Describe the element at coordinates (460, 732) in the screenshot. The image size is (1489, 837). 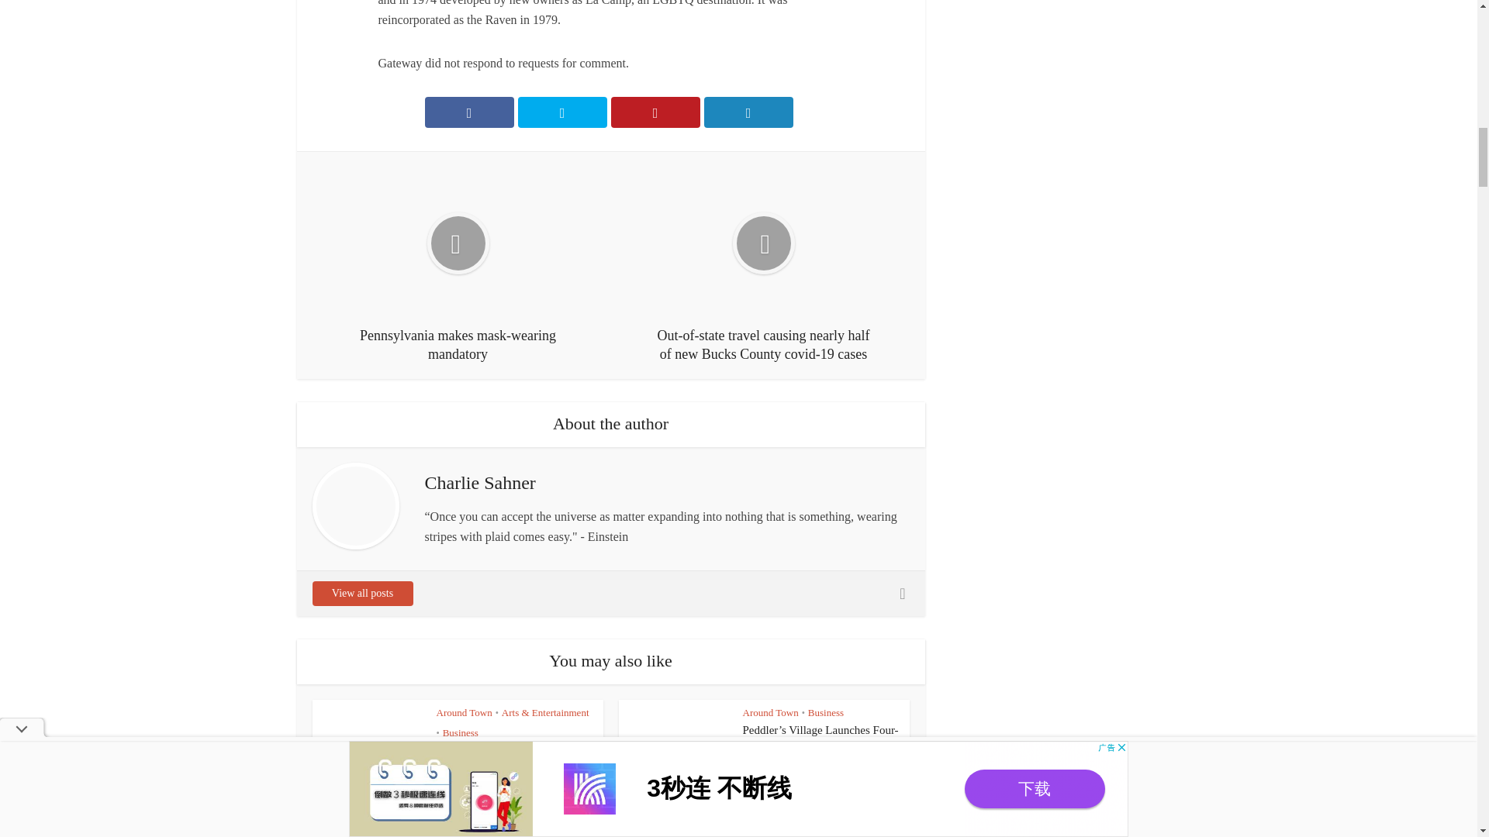
I see `Business` at that location.